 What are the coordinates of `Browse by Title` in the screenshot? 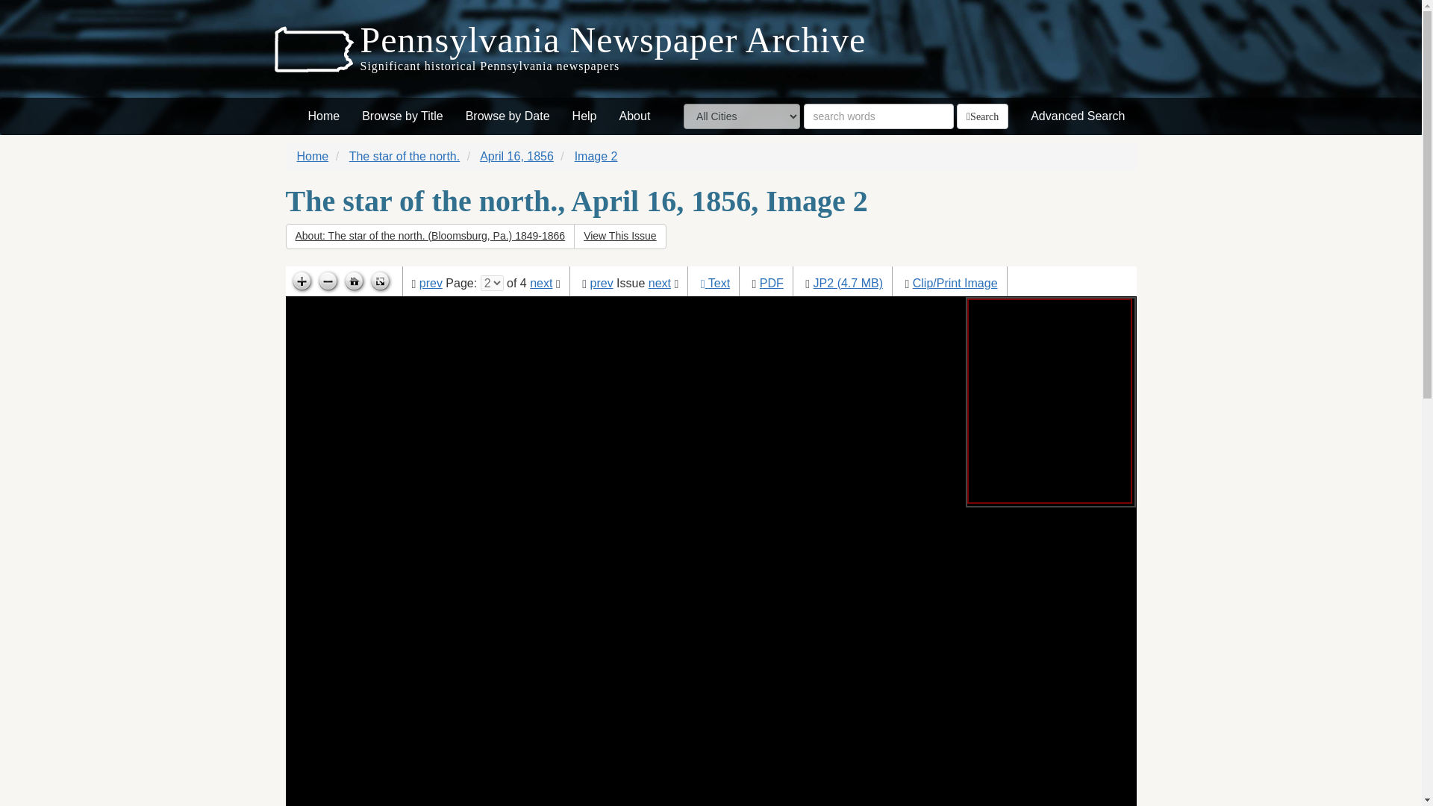 It's located at (402, 116).